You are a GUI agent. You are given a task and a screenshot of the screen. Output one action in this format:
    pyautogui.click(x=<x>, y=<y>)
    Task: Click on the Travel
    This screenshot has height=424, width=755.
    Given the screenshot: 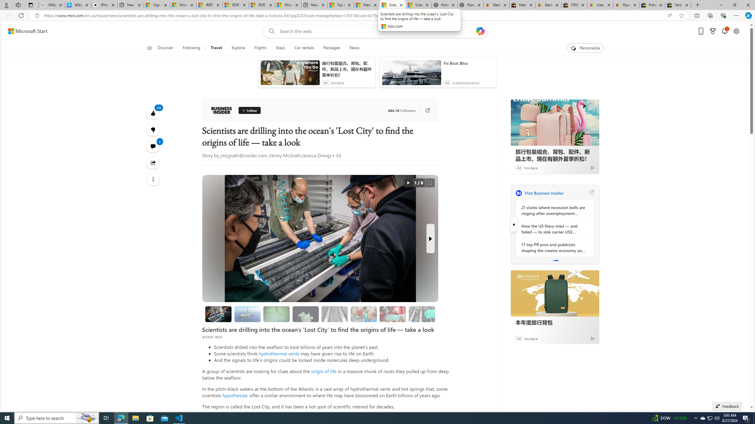 What is the action you would take?
    pyautogui.click(x=216, y=48)
    